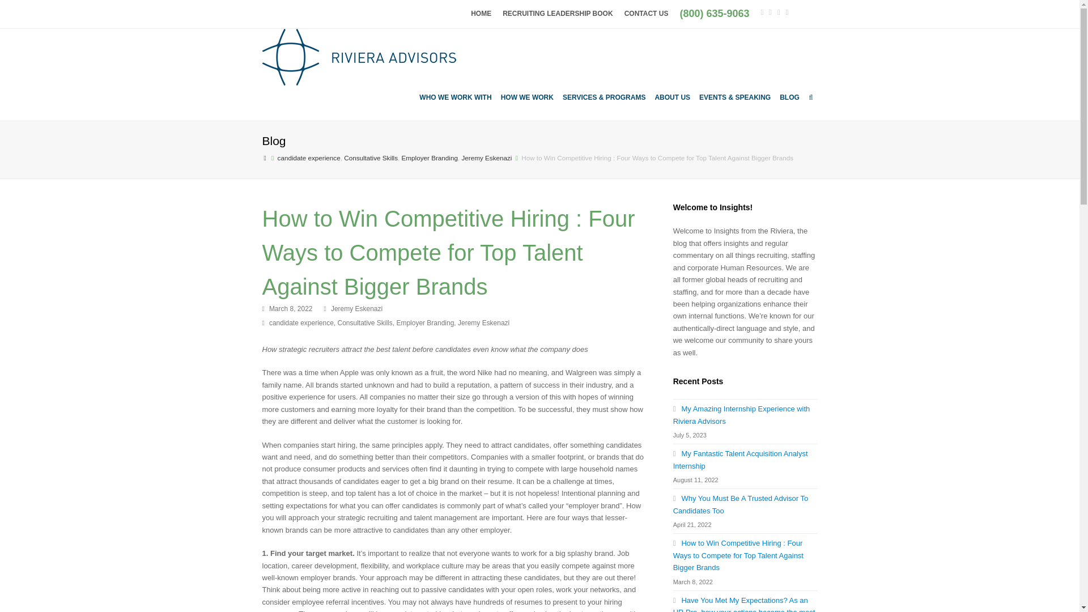  What do you see at coordinates (527, 97) in the screenshot?
I see `HOW WE WORK` at bounding box center [527, 97].